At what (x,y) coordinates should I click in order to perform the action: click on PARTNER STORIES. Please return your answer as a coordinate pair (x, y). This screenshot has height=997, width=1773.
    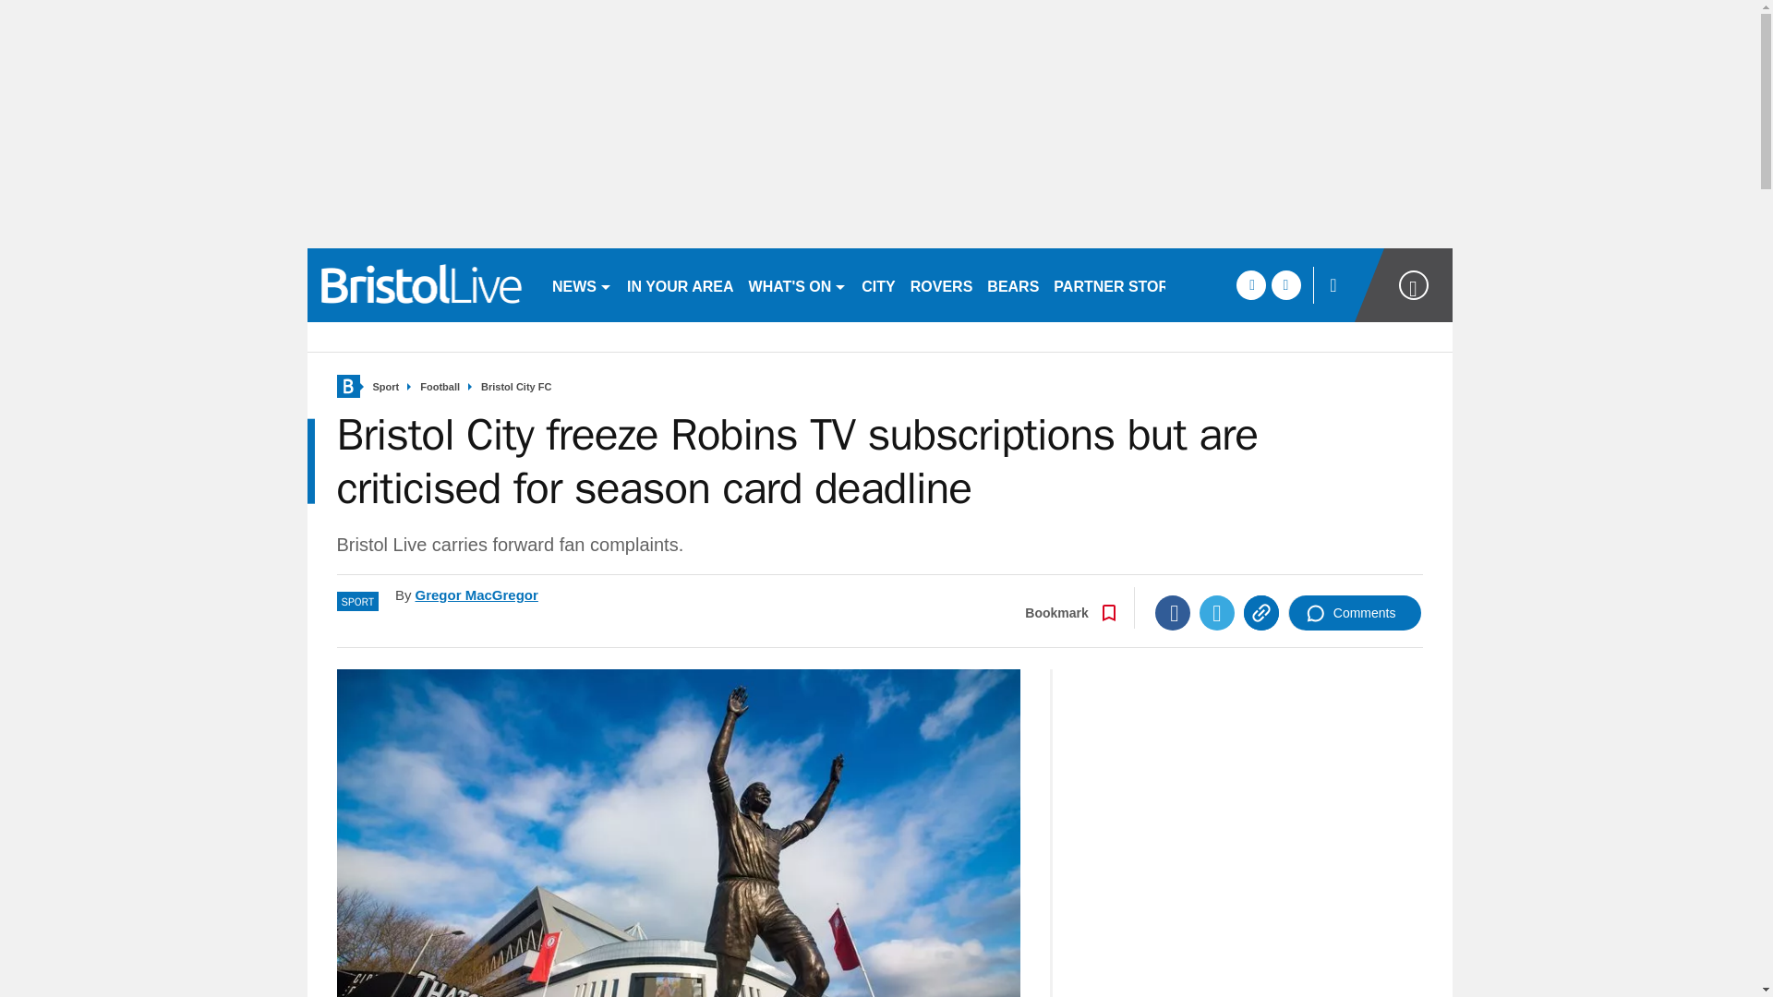
    Looking at the image, I should click on (1123, 284).